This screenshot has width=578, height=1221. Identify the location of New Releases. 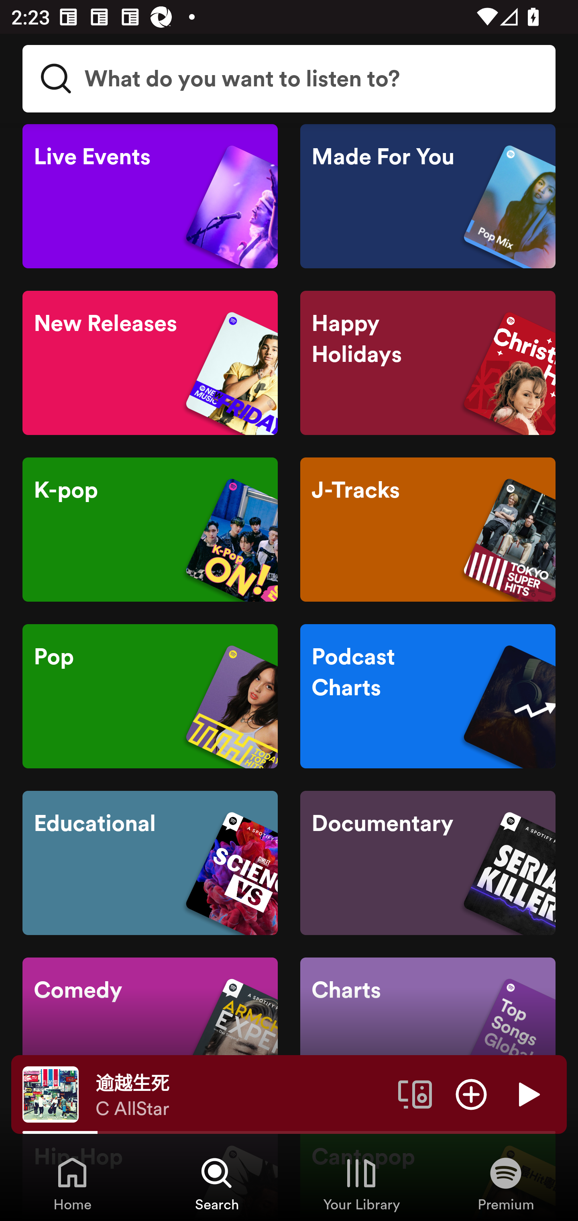
(150, 362).